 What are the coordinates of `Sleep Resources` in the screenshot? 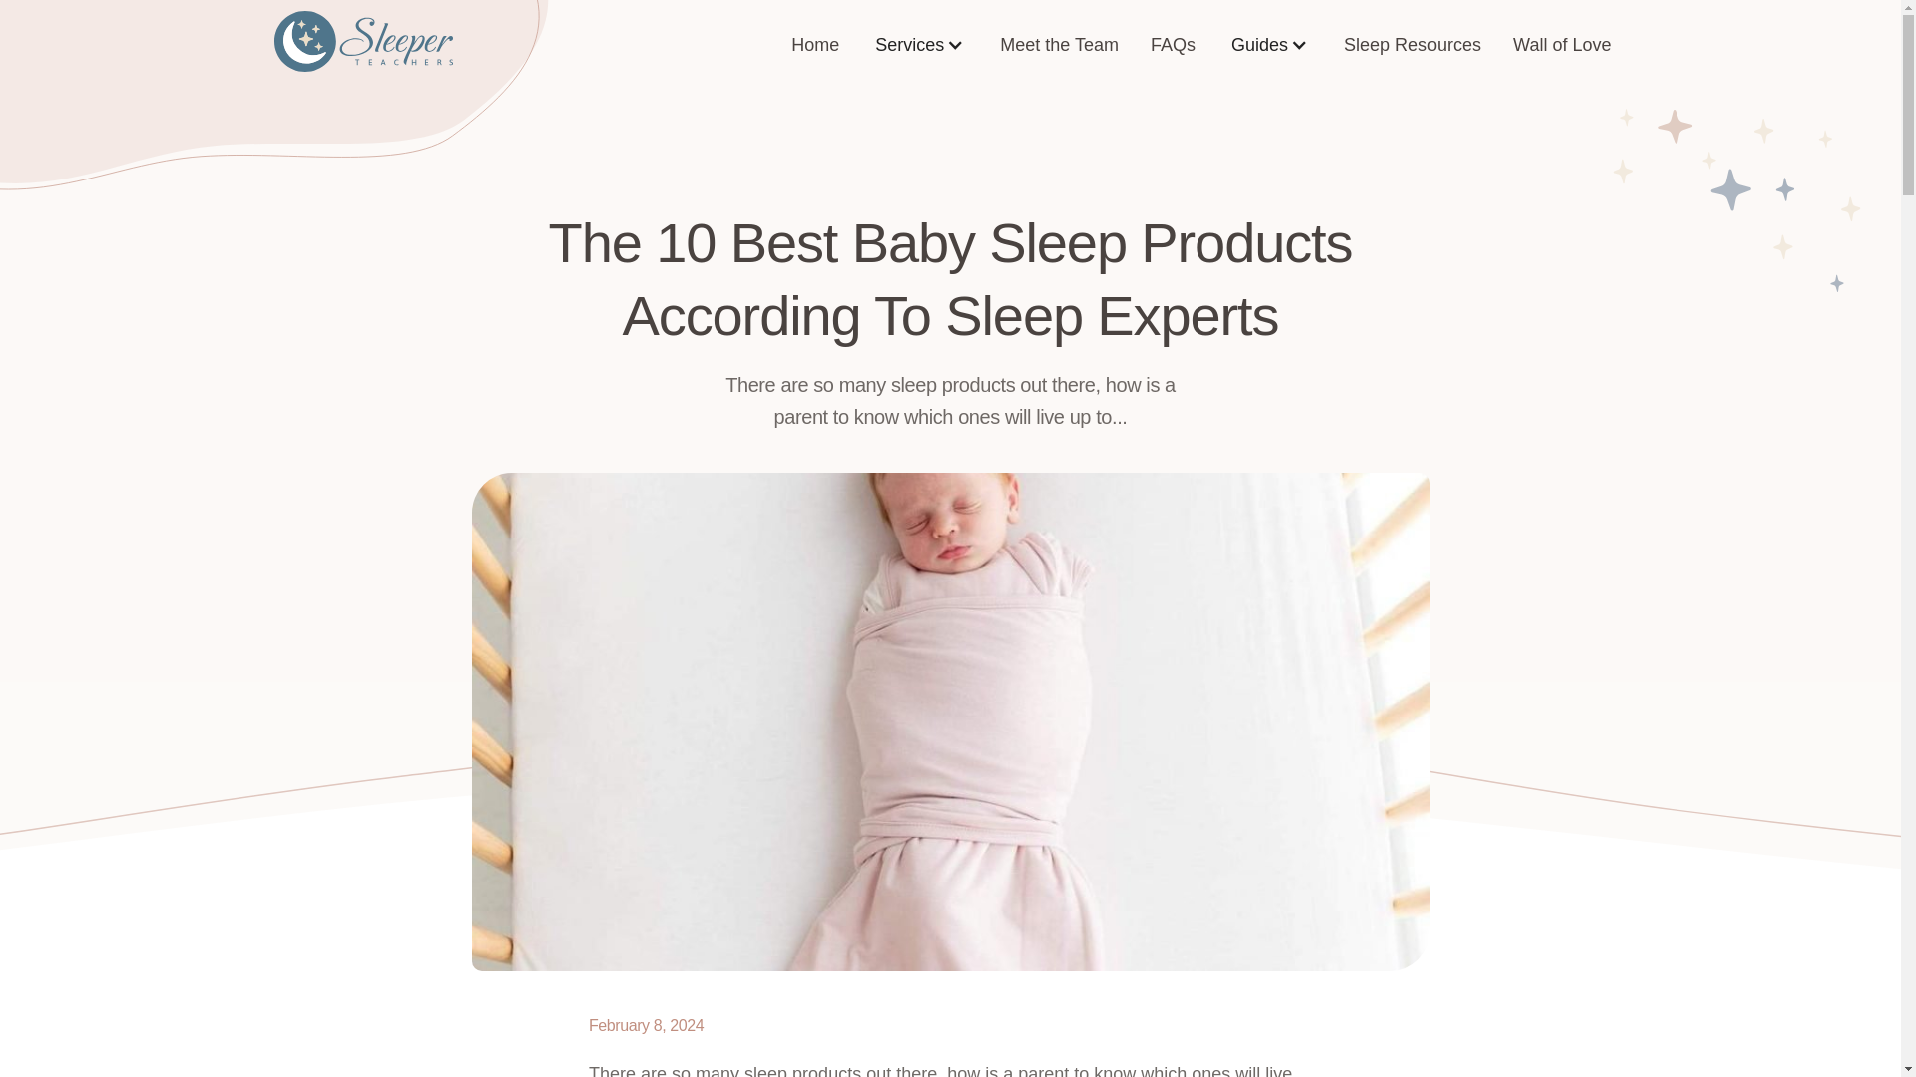 It's located at (1411, 44).